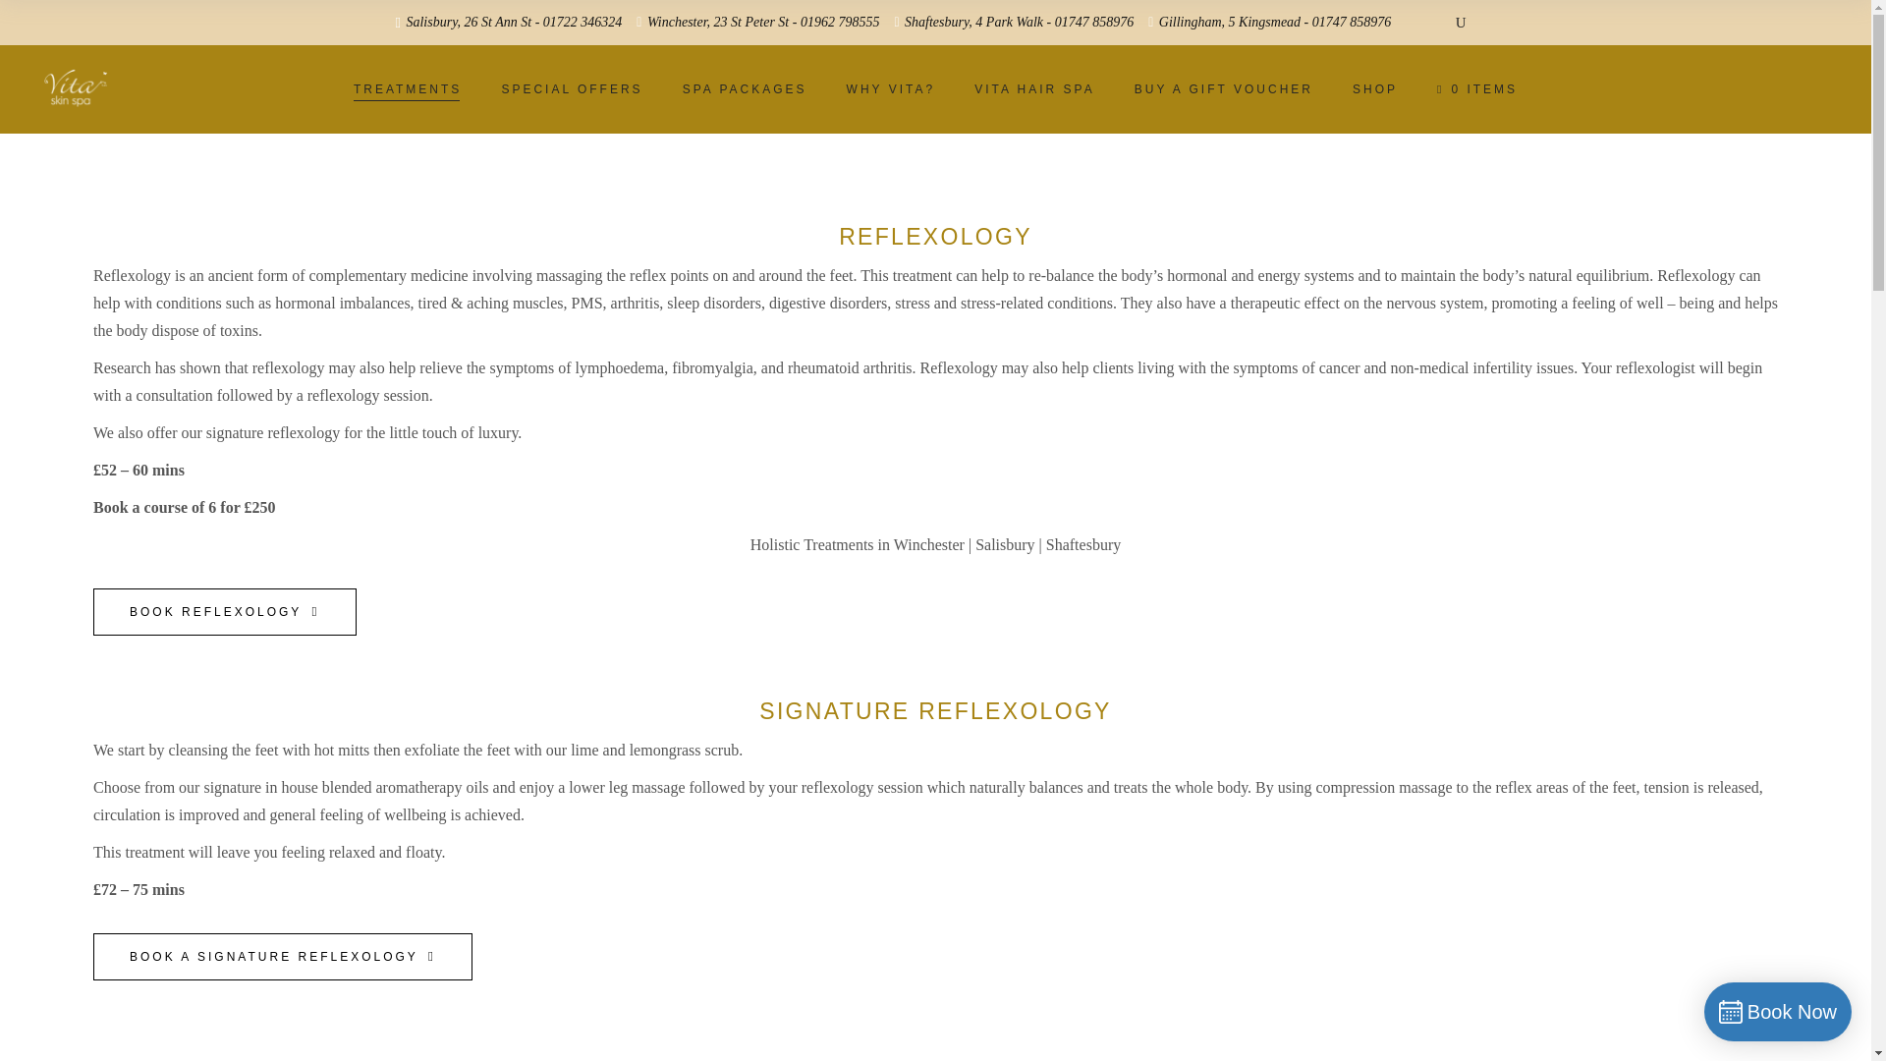 The image size is (1886, 1061). What do you see at coordinates (571, 88) in the screenshot?
I see `SPECIAL OFFERS` at bounding box center [571, 88].